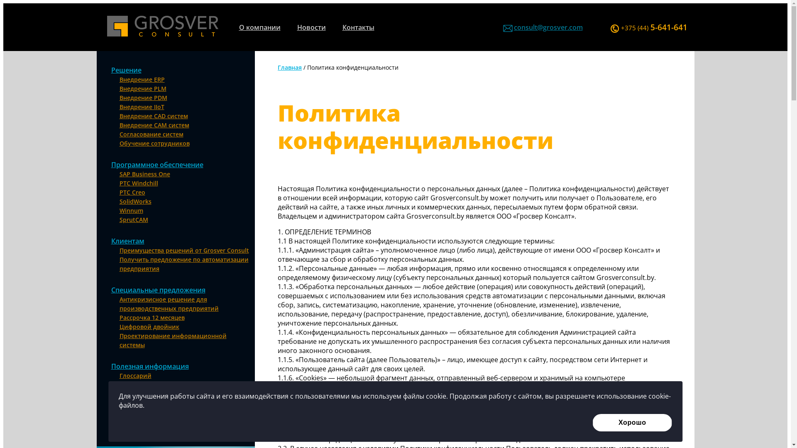 Image resolution: width=797 pixels, height=448 pixels. I want to click on SAP Business One, so click(145, 174).